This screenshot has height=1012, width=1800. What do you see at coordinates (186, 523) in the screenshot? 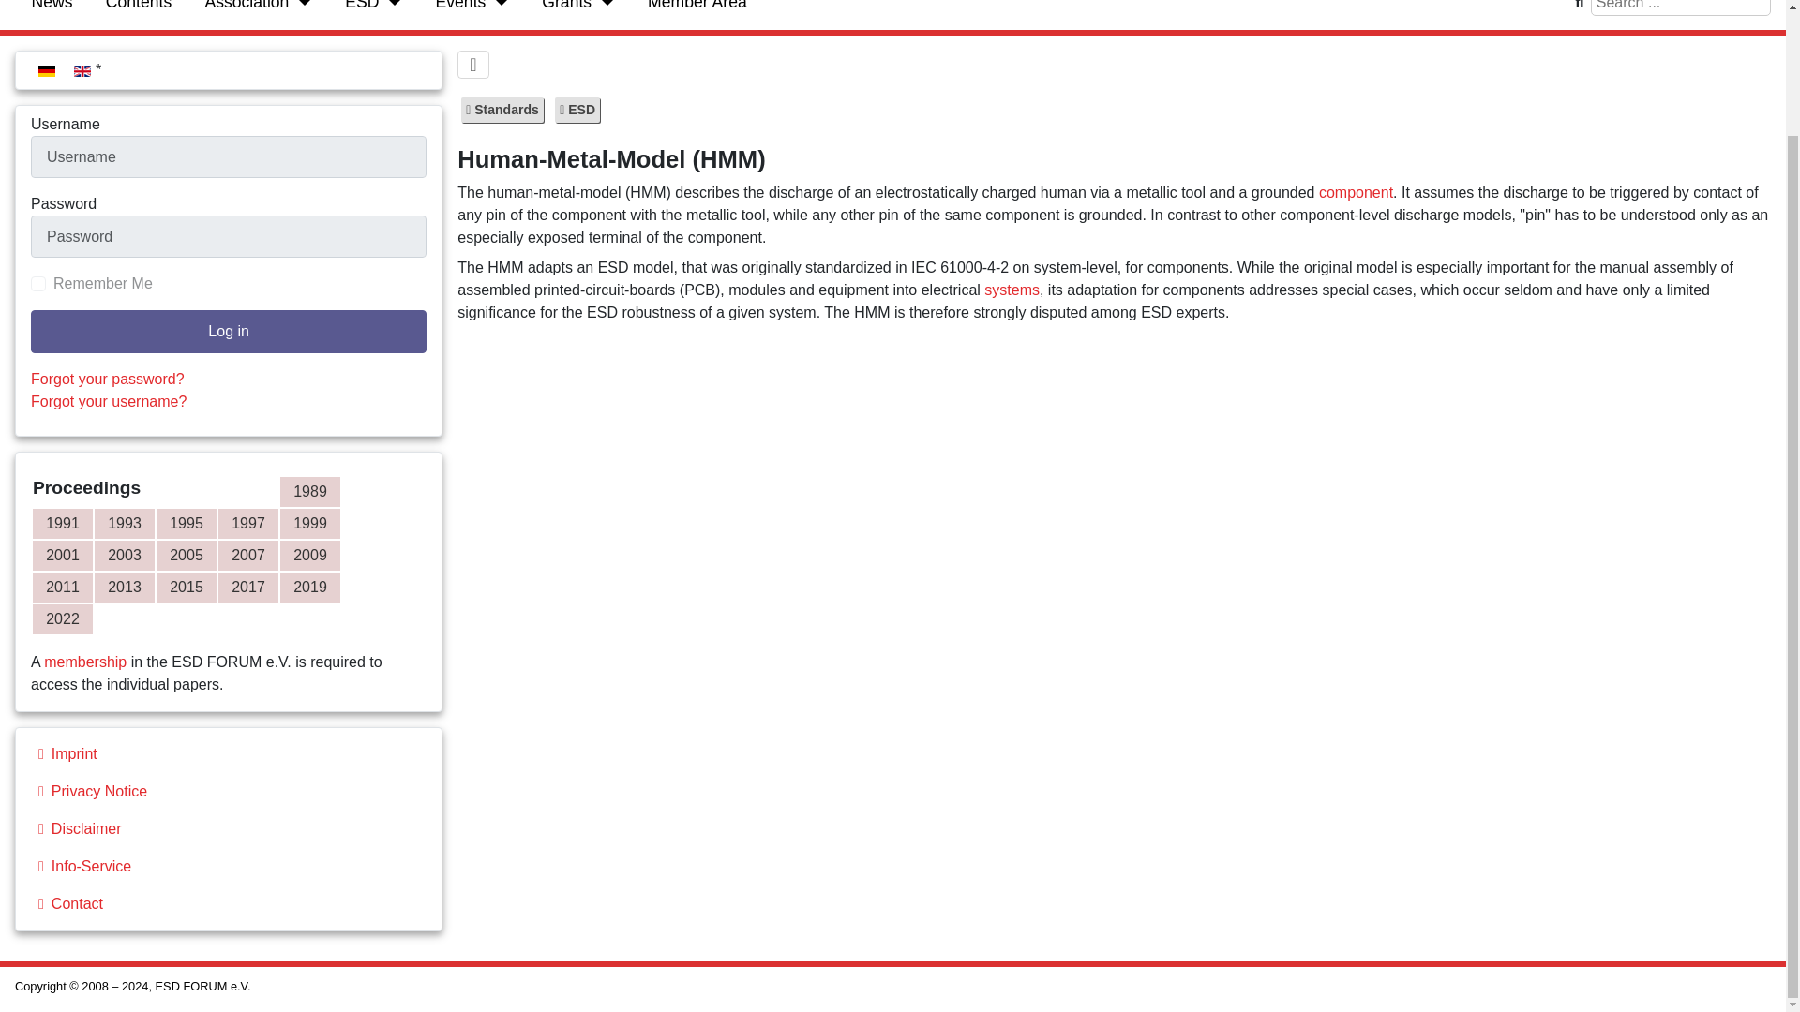
I see `1995` at bounding box center [186, 523].